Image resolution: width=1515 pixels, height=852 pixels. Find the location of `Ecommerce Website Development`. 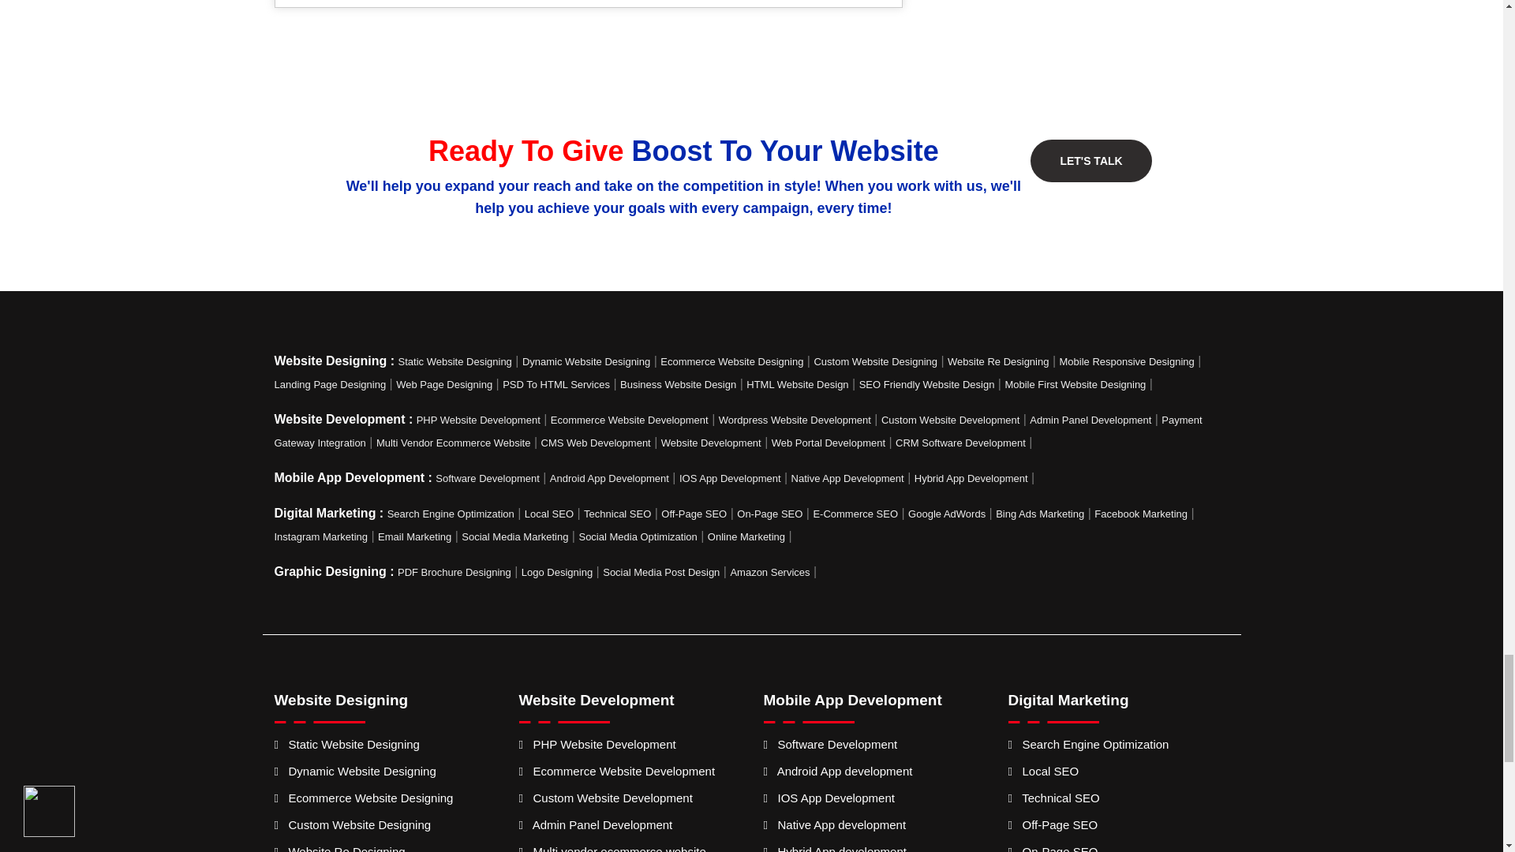

Ecommerce Website Development is located at coordinates (630, 420).